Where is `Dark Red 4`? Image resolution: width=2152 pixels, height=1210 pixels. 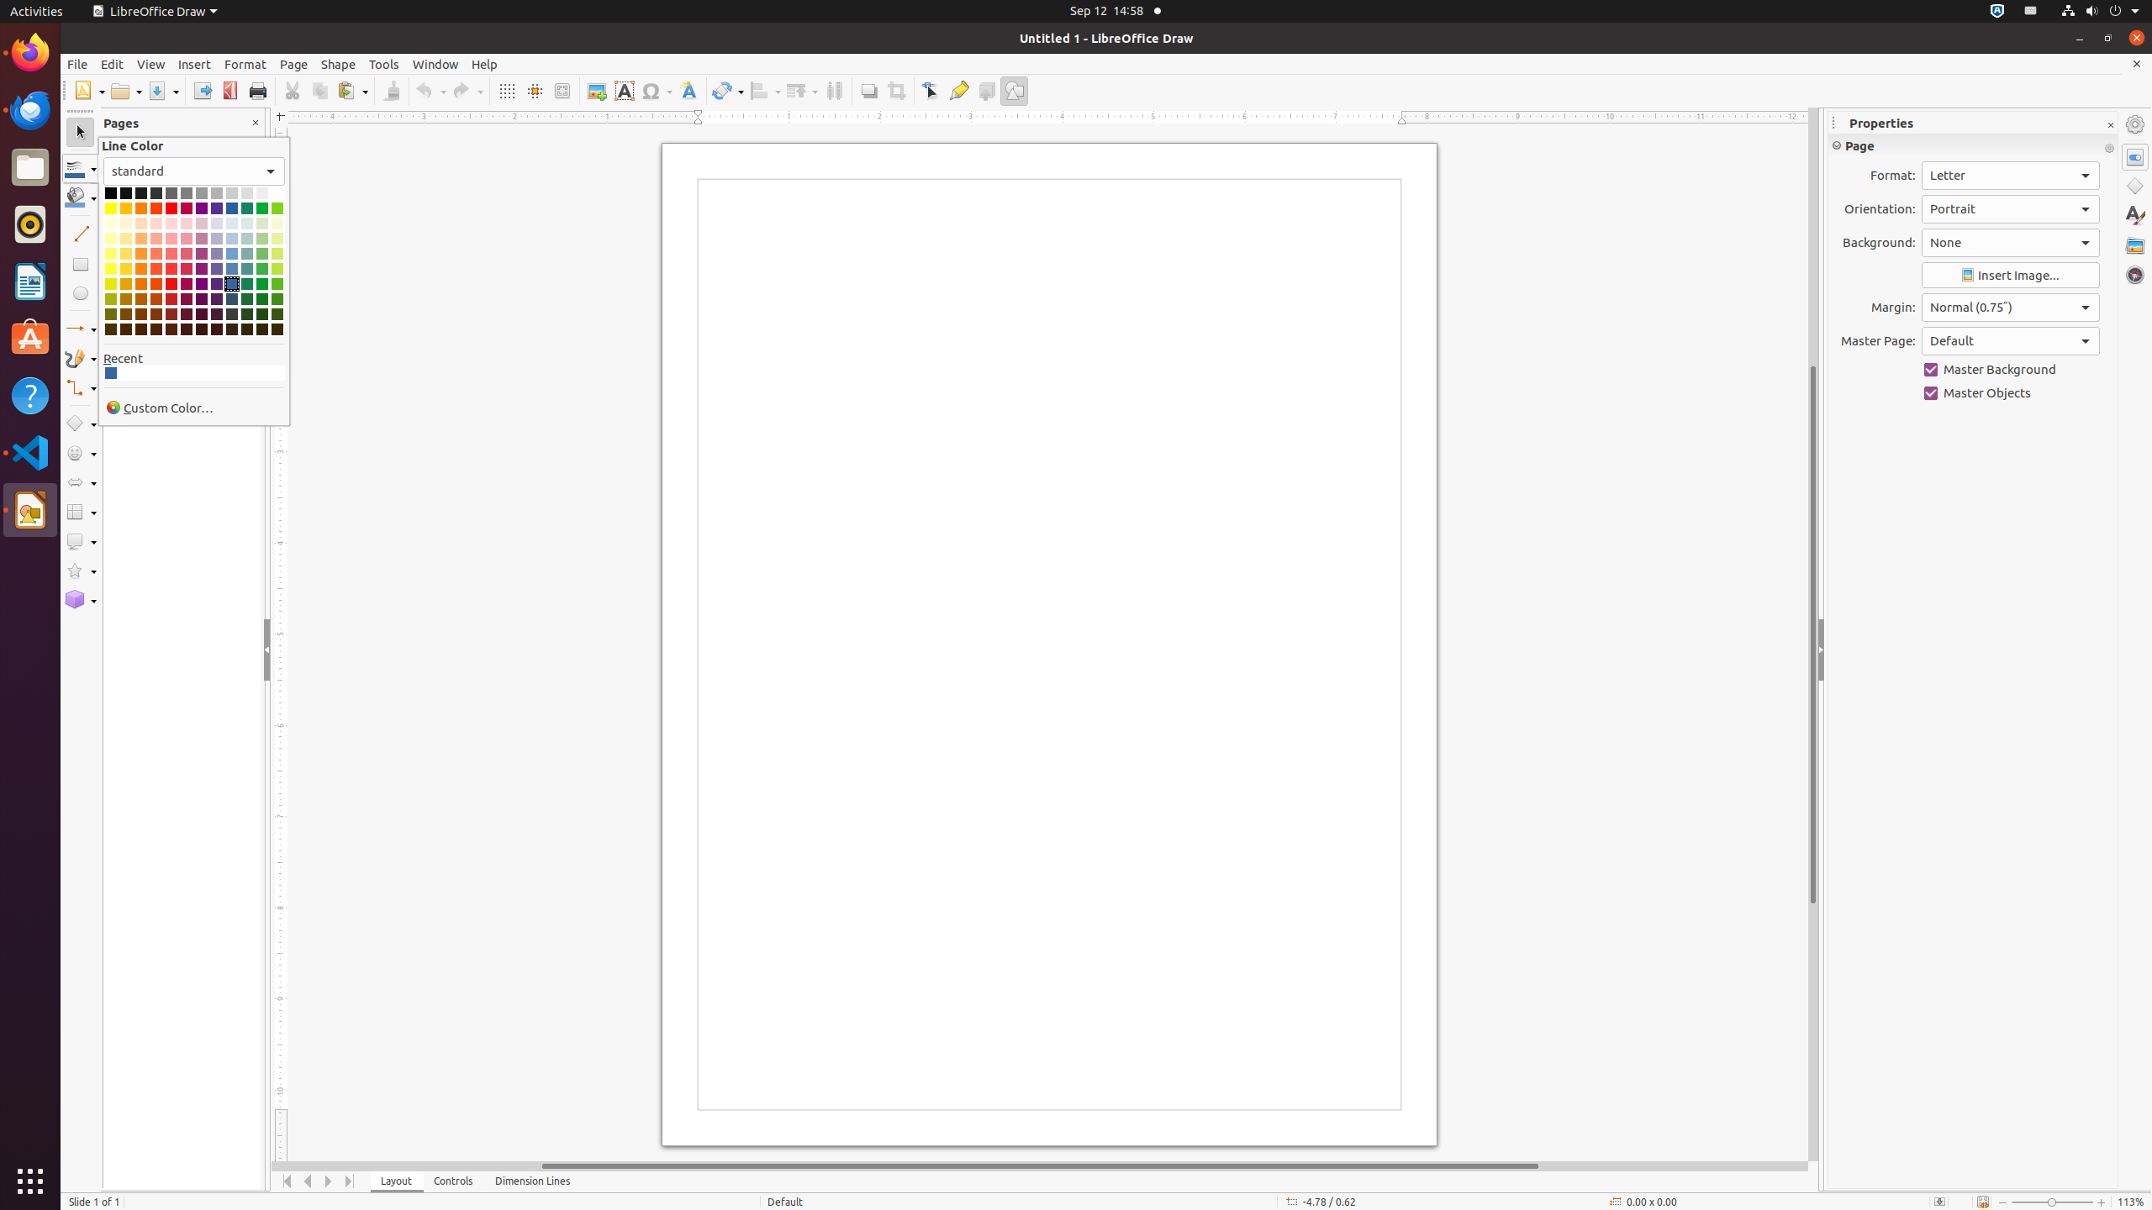 Dark Red 4 is located at coordinates (171, 329).